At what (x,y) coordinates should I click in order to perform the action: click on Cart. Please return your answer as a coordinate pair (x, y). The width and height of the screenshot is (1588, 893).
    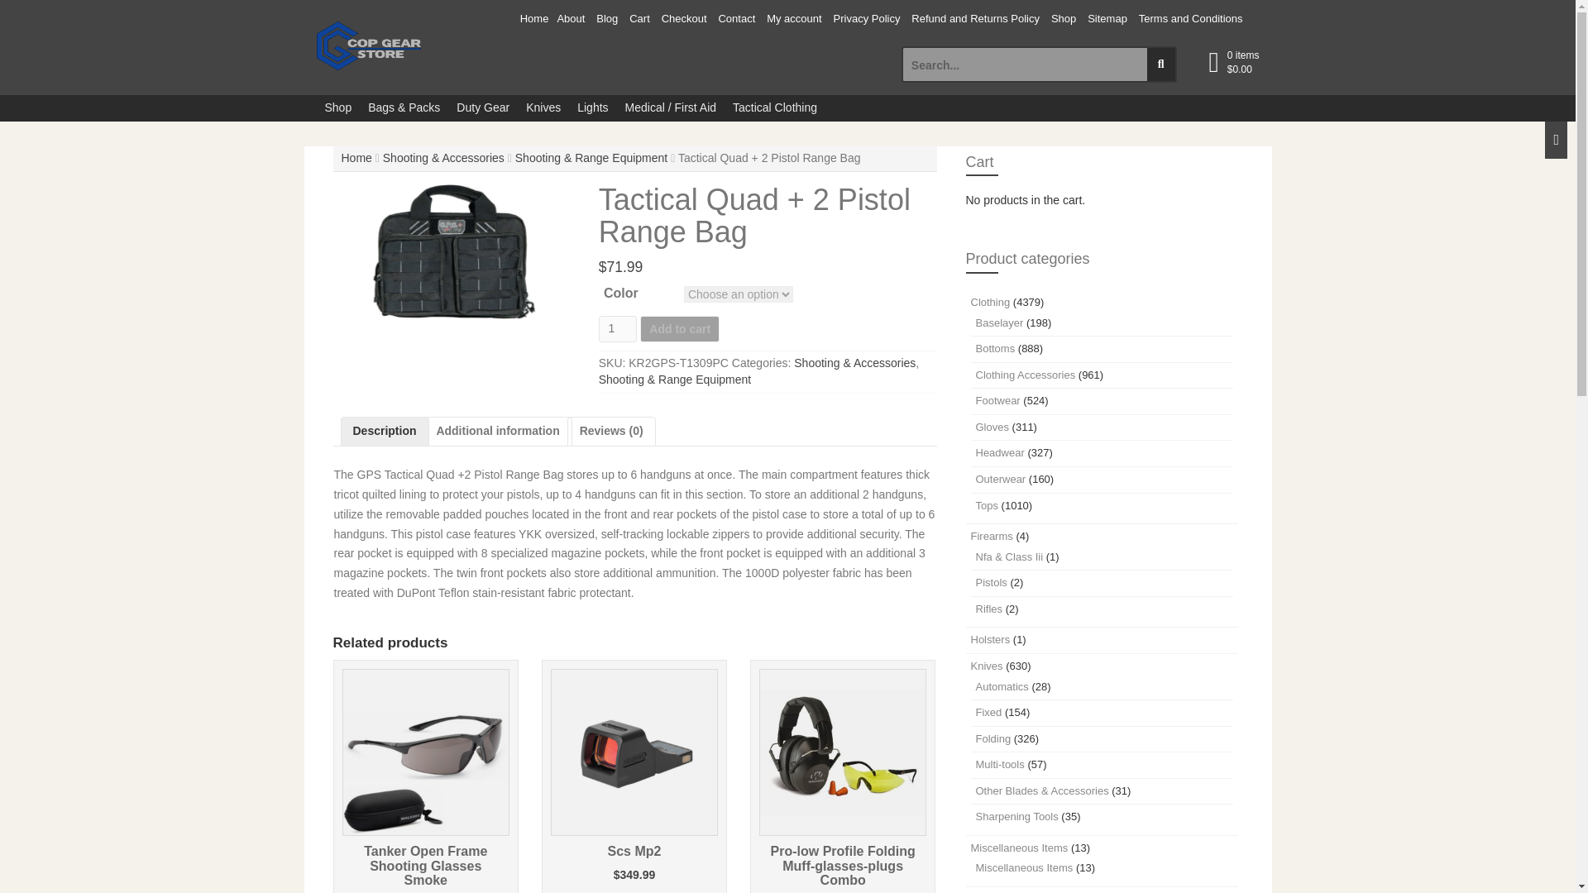
    Looking at the image, I should click on (640, 20).